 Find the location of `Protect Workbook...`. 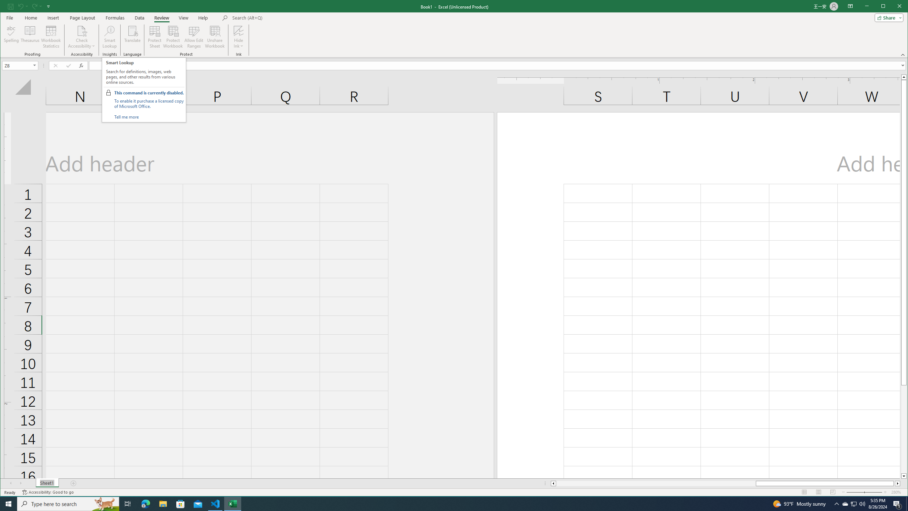

Protect Workbook... is located at coordinates (173, 37).